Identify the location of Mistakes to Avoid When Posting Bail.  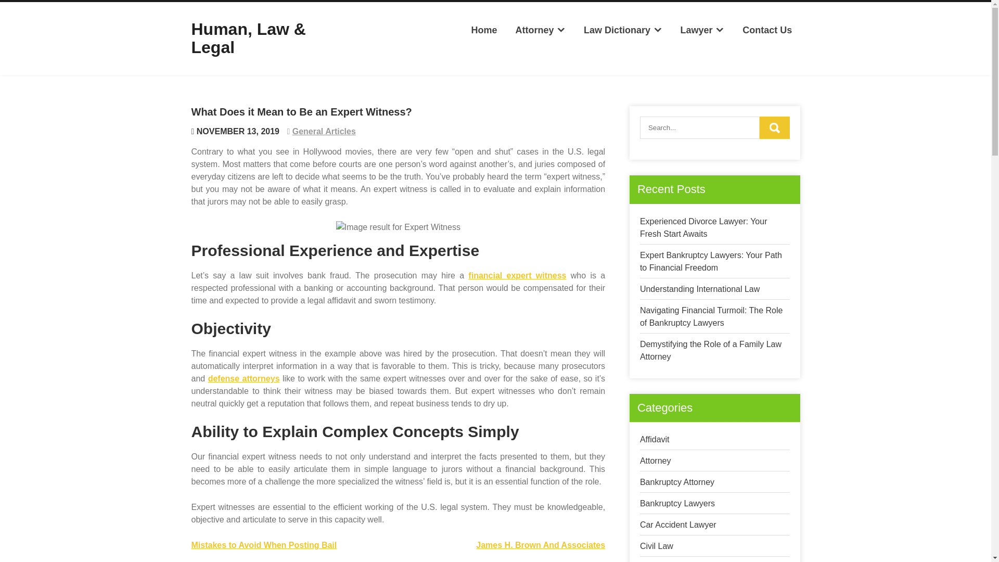
(264, 545).